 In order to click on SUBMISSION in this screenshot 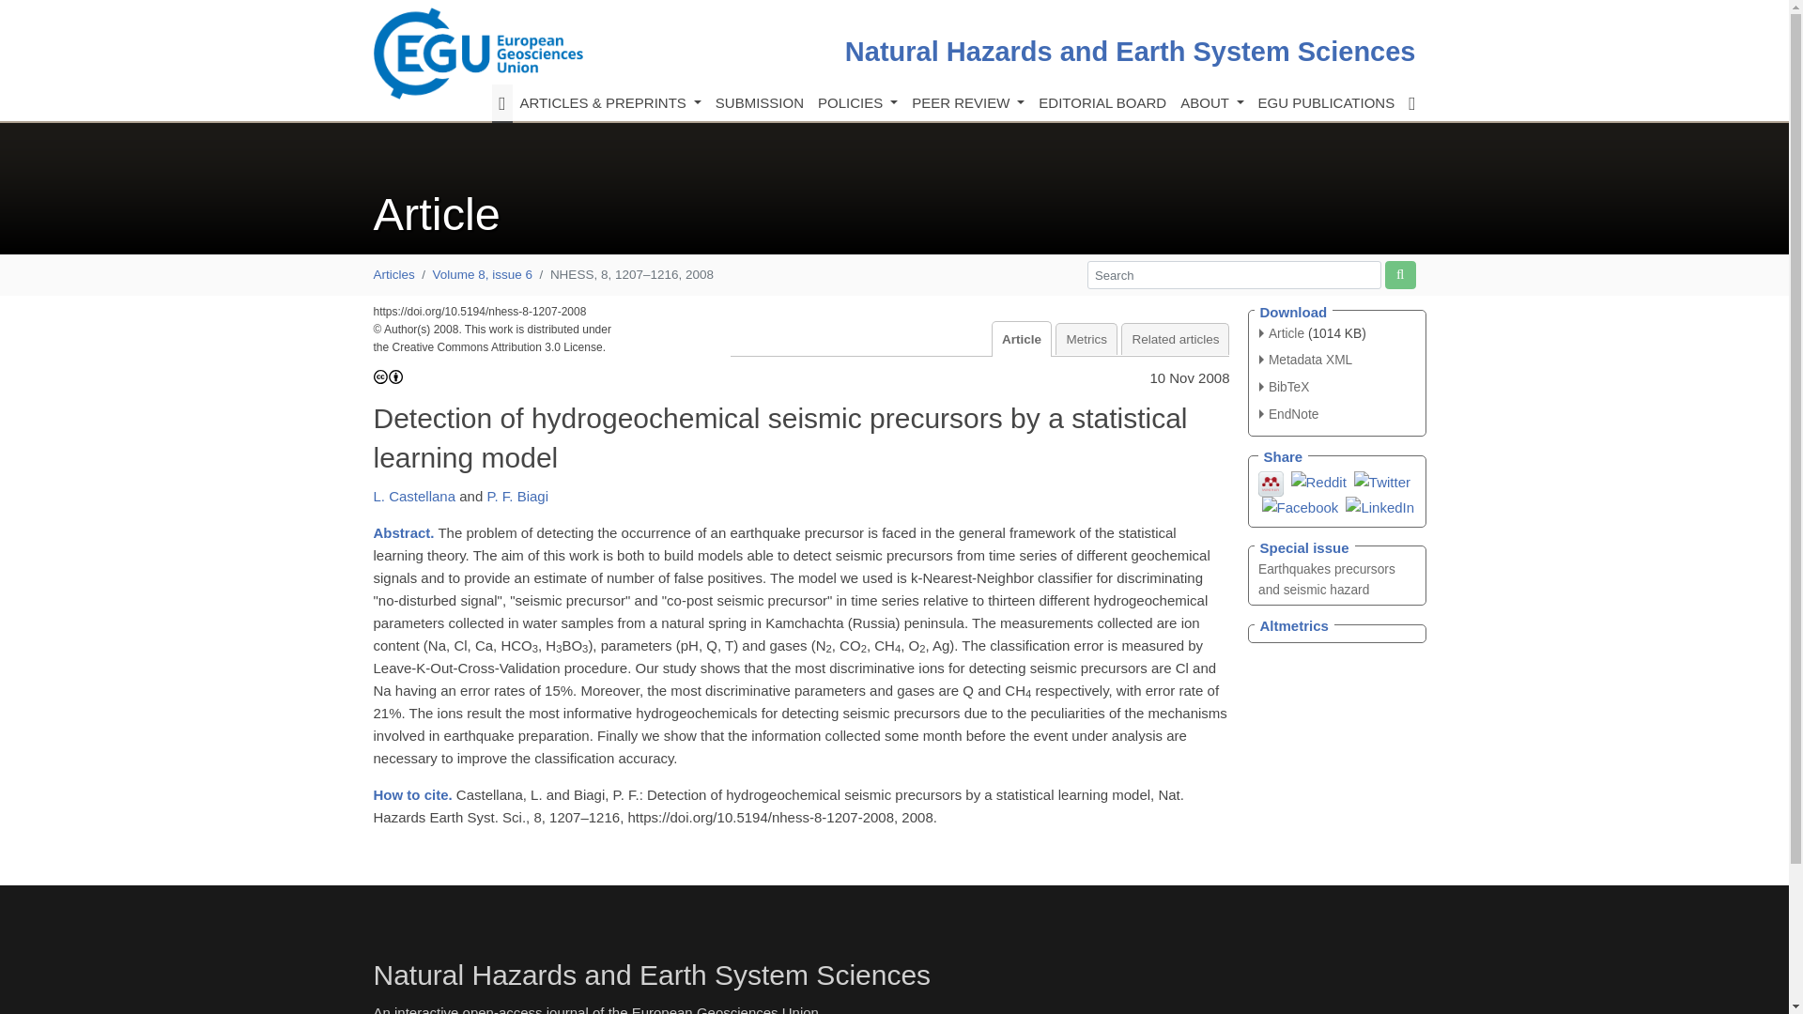, I will do `click(759, 103)`.